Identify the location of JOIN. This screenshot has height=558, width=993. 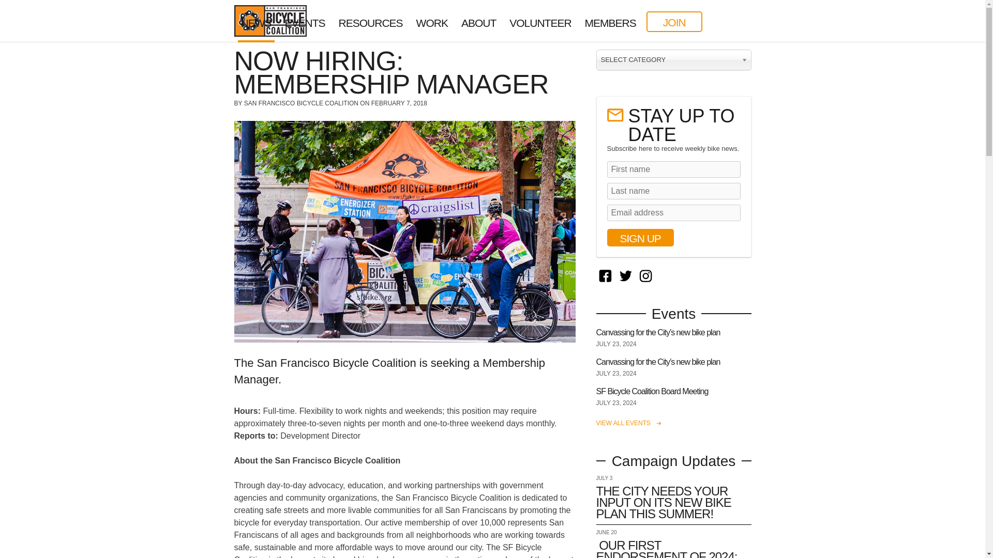
(674, 21).